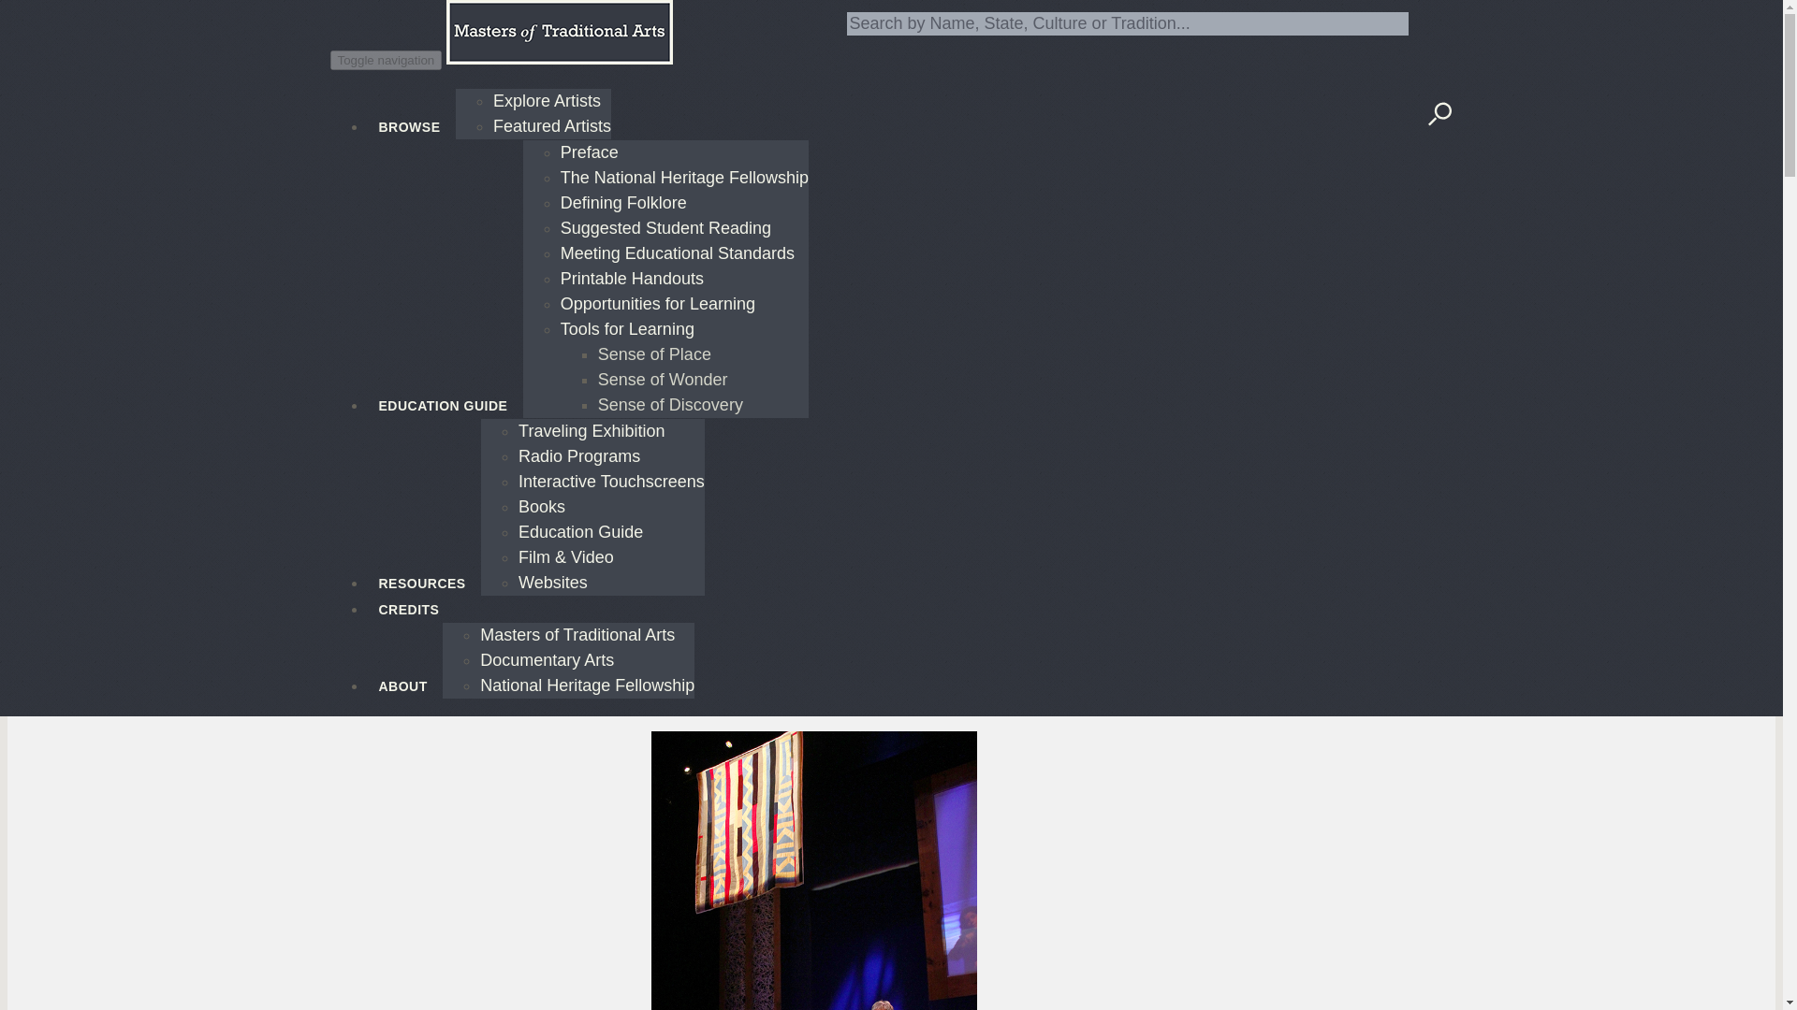 The height and width of the screenshot is (1010, 1797). What do you see at coordinates (586, 685) in the screenshot?
I see `National Heritage Fellowship` at bounding box center [586, 685].